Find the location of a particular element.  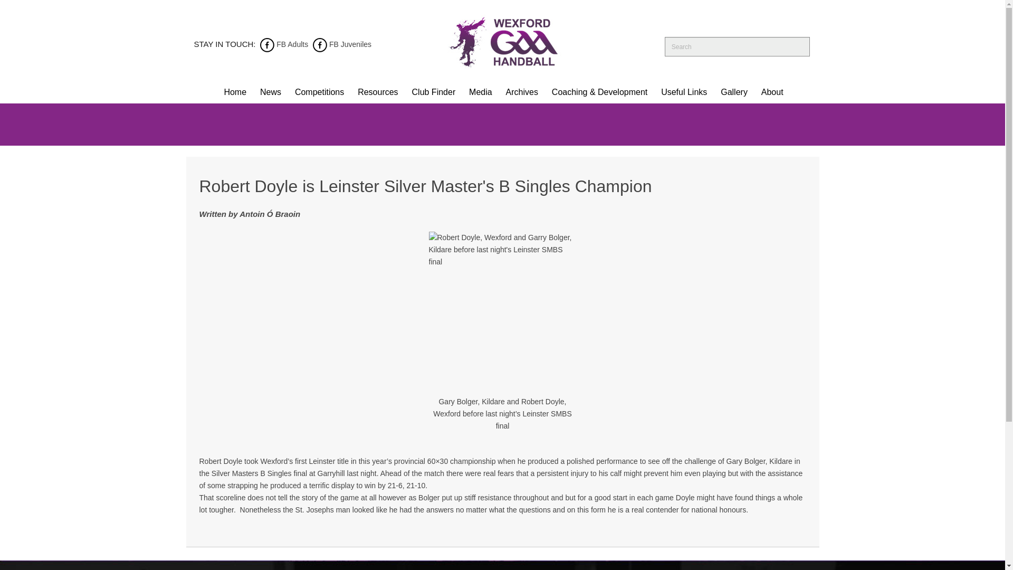

facebook-juveniles is located at coordinates (320, 44).